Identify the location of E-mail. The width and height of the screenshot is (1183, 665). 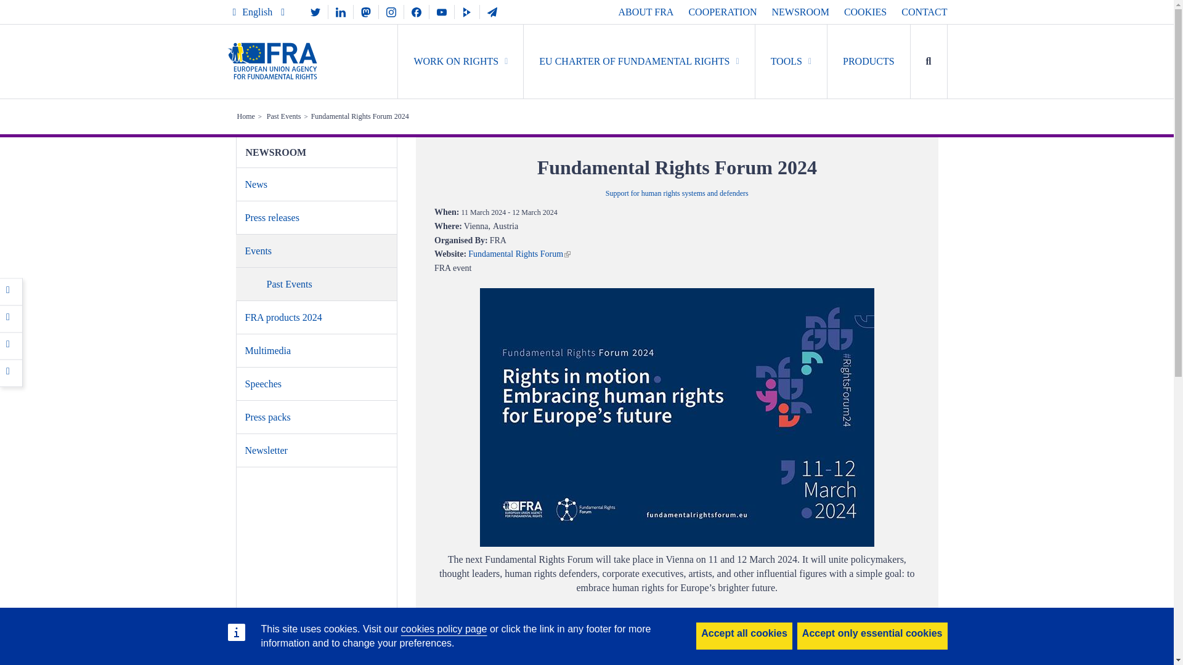
(11, 372).